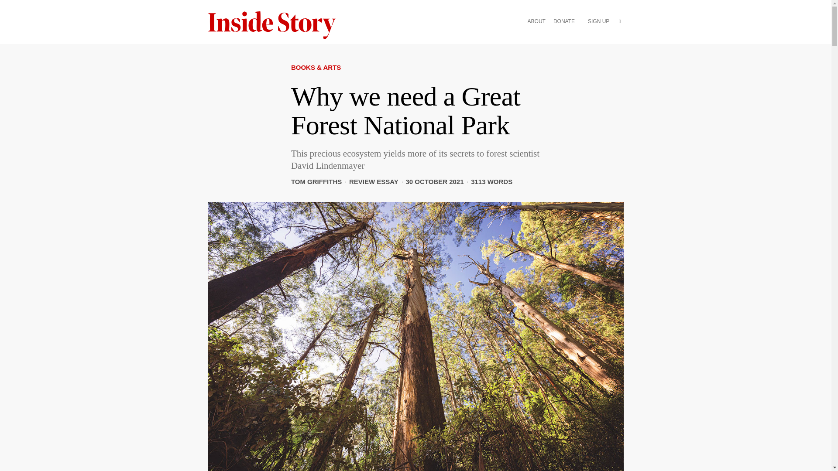  Describe the element at coordinates (536, 22) in the screenshot. I see `ABOUT` at that location.